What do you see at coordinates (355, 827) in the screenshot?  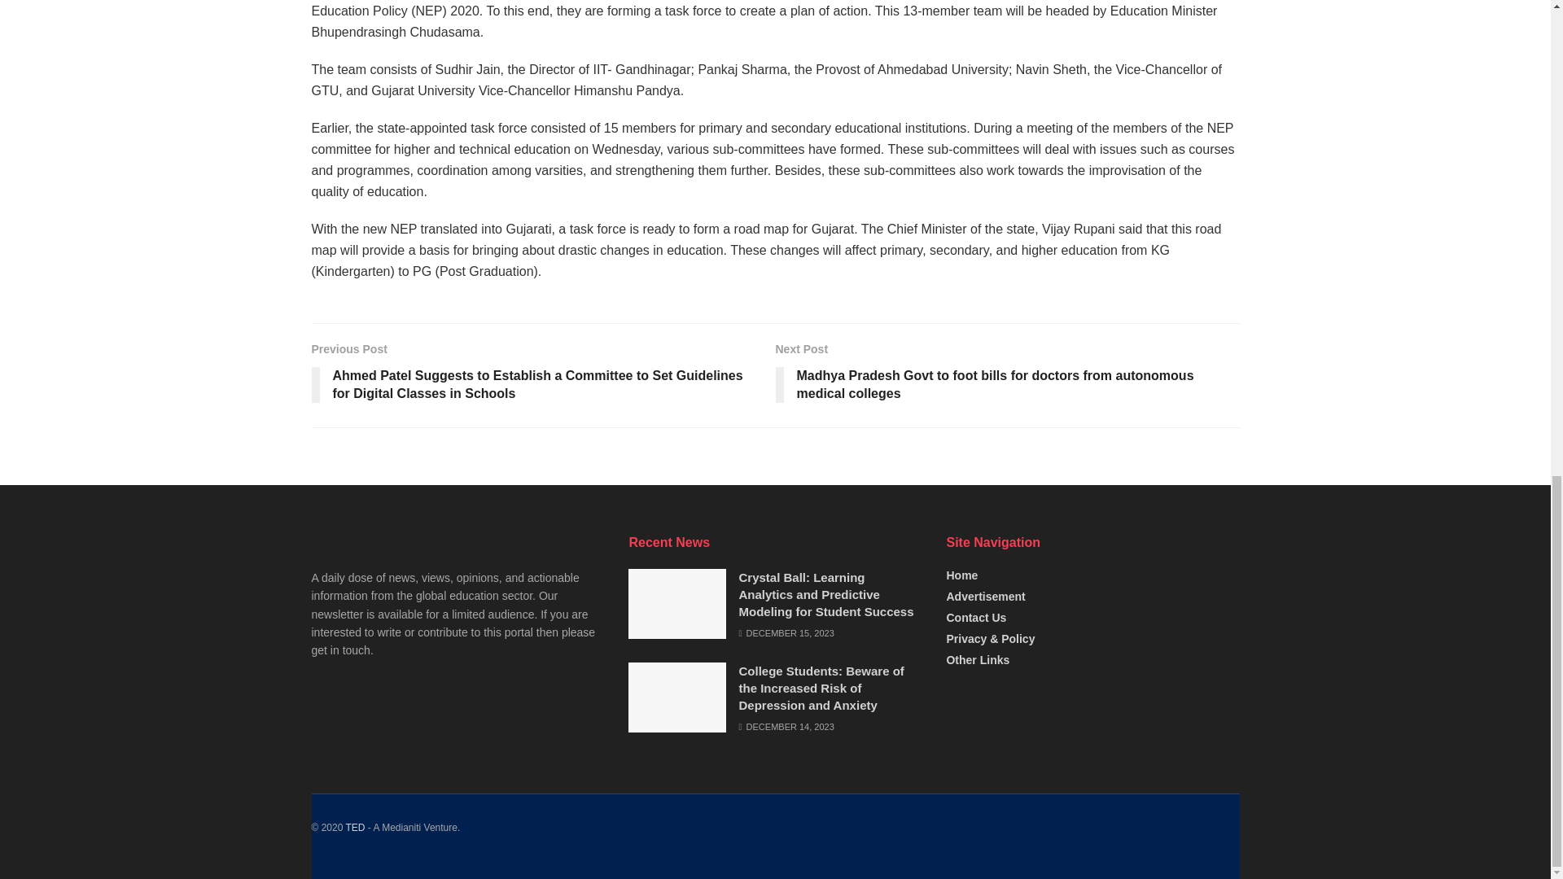 I see `A Medianiti Venture` at bounding box center [355, 827].